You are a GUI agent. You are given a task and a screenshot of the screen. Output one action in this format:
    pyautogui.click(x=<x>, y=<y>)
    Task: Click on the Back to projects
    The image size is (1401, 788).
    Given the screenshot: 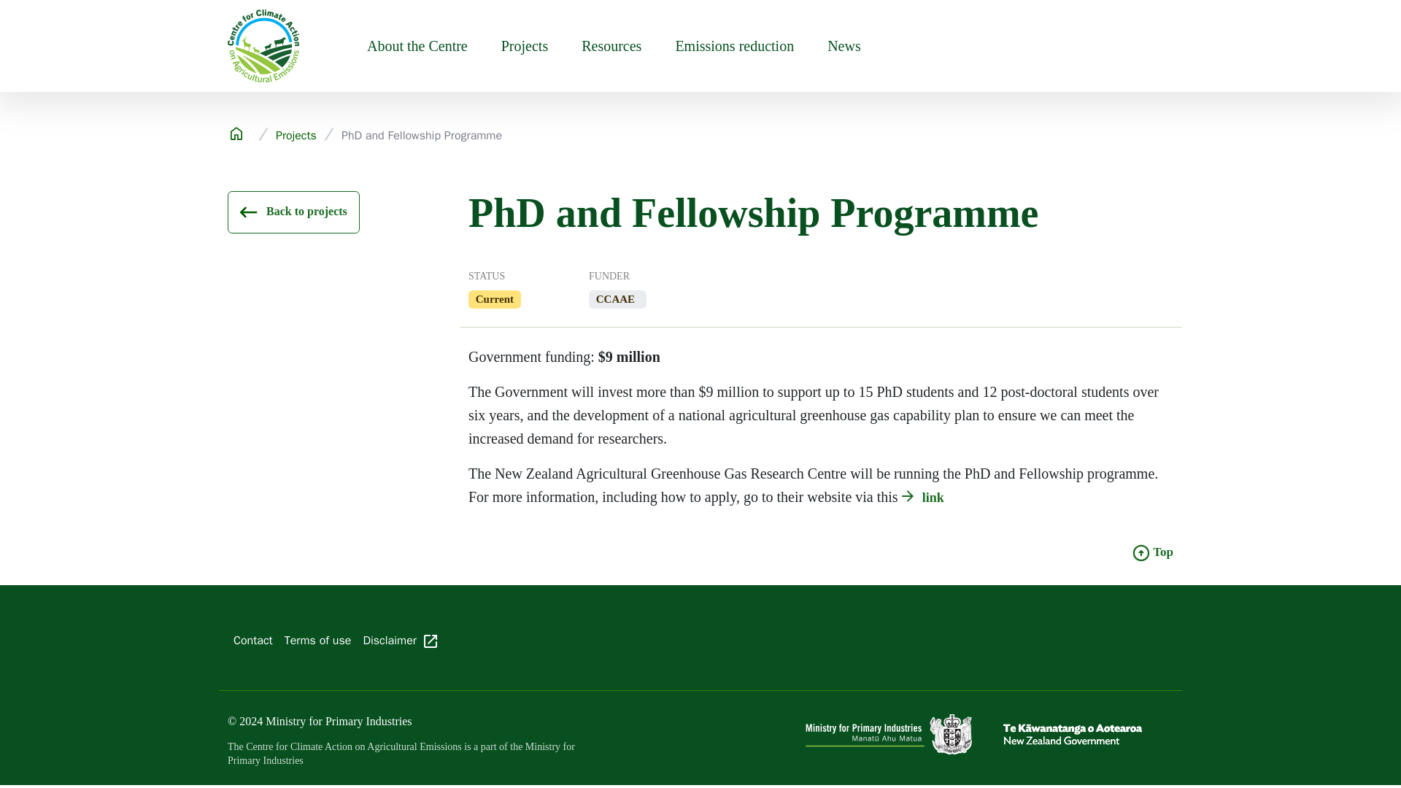 What is the action you would take?
    pyautogui.click(x=293, y=212)
    